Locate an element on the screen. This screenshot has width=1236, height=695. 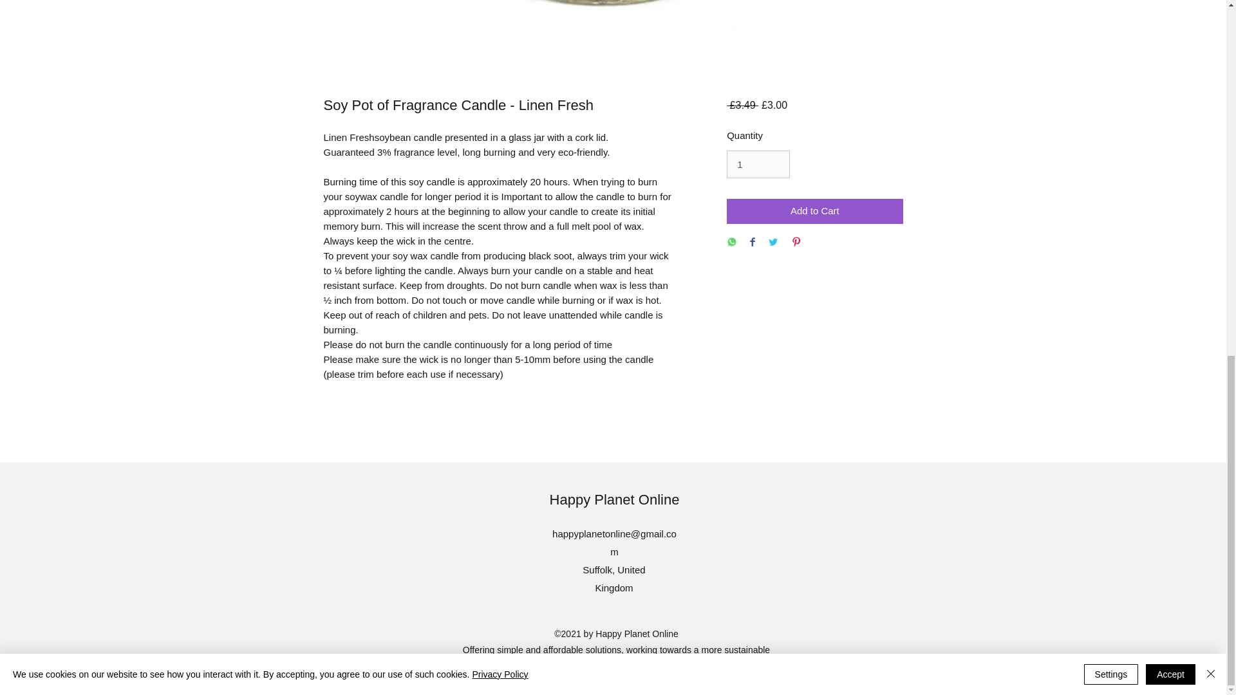
Add to Cart is located at coordinates (814, 211).